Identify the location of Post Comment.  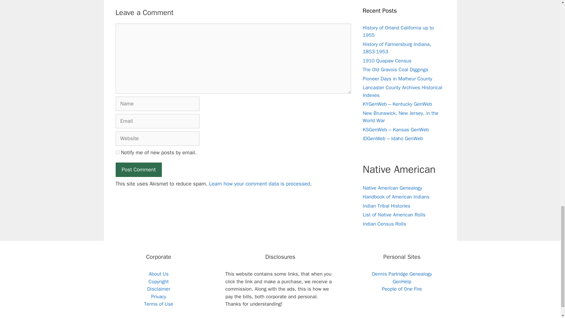
(138, 170).